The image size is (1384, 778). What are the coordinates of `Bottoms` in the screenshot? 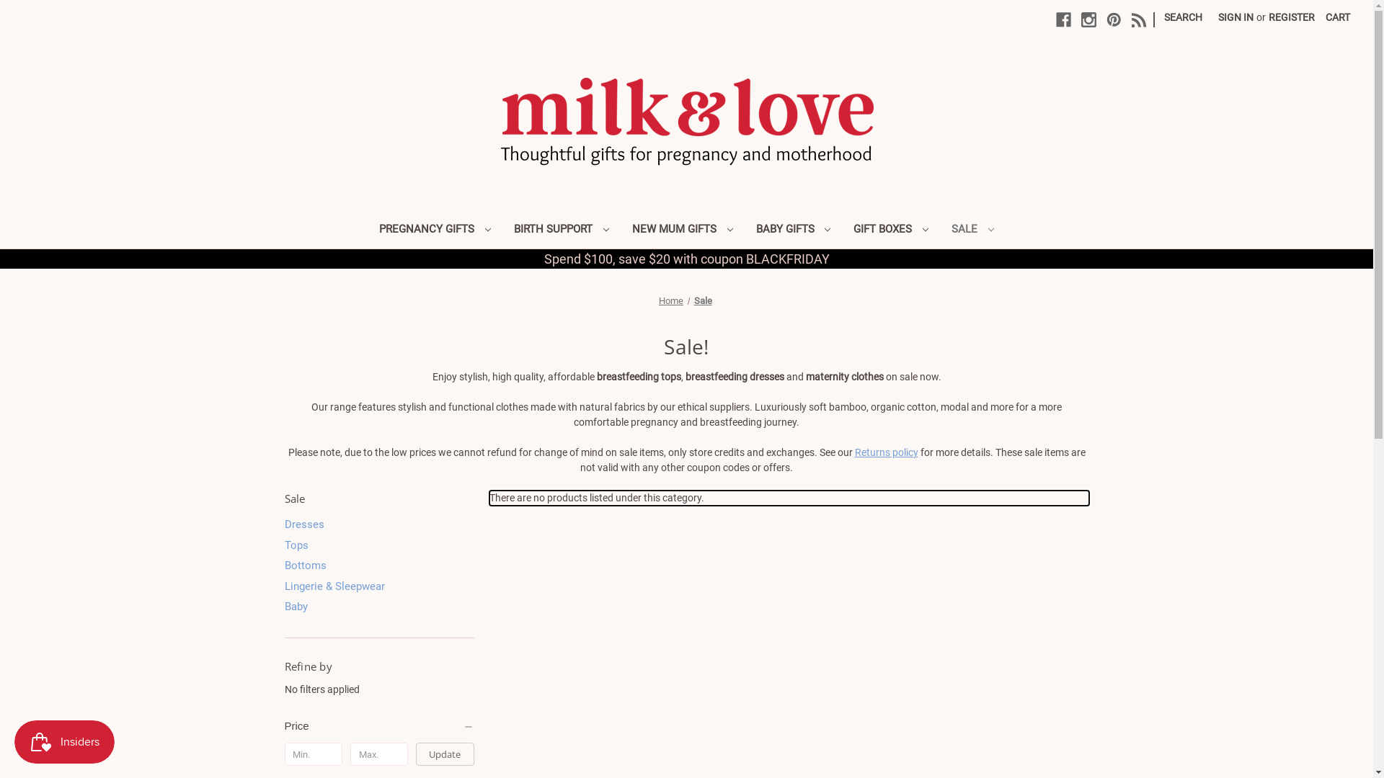 It's located at (379, 566).